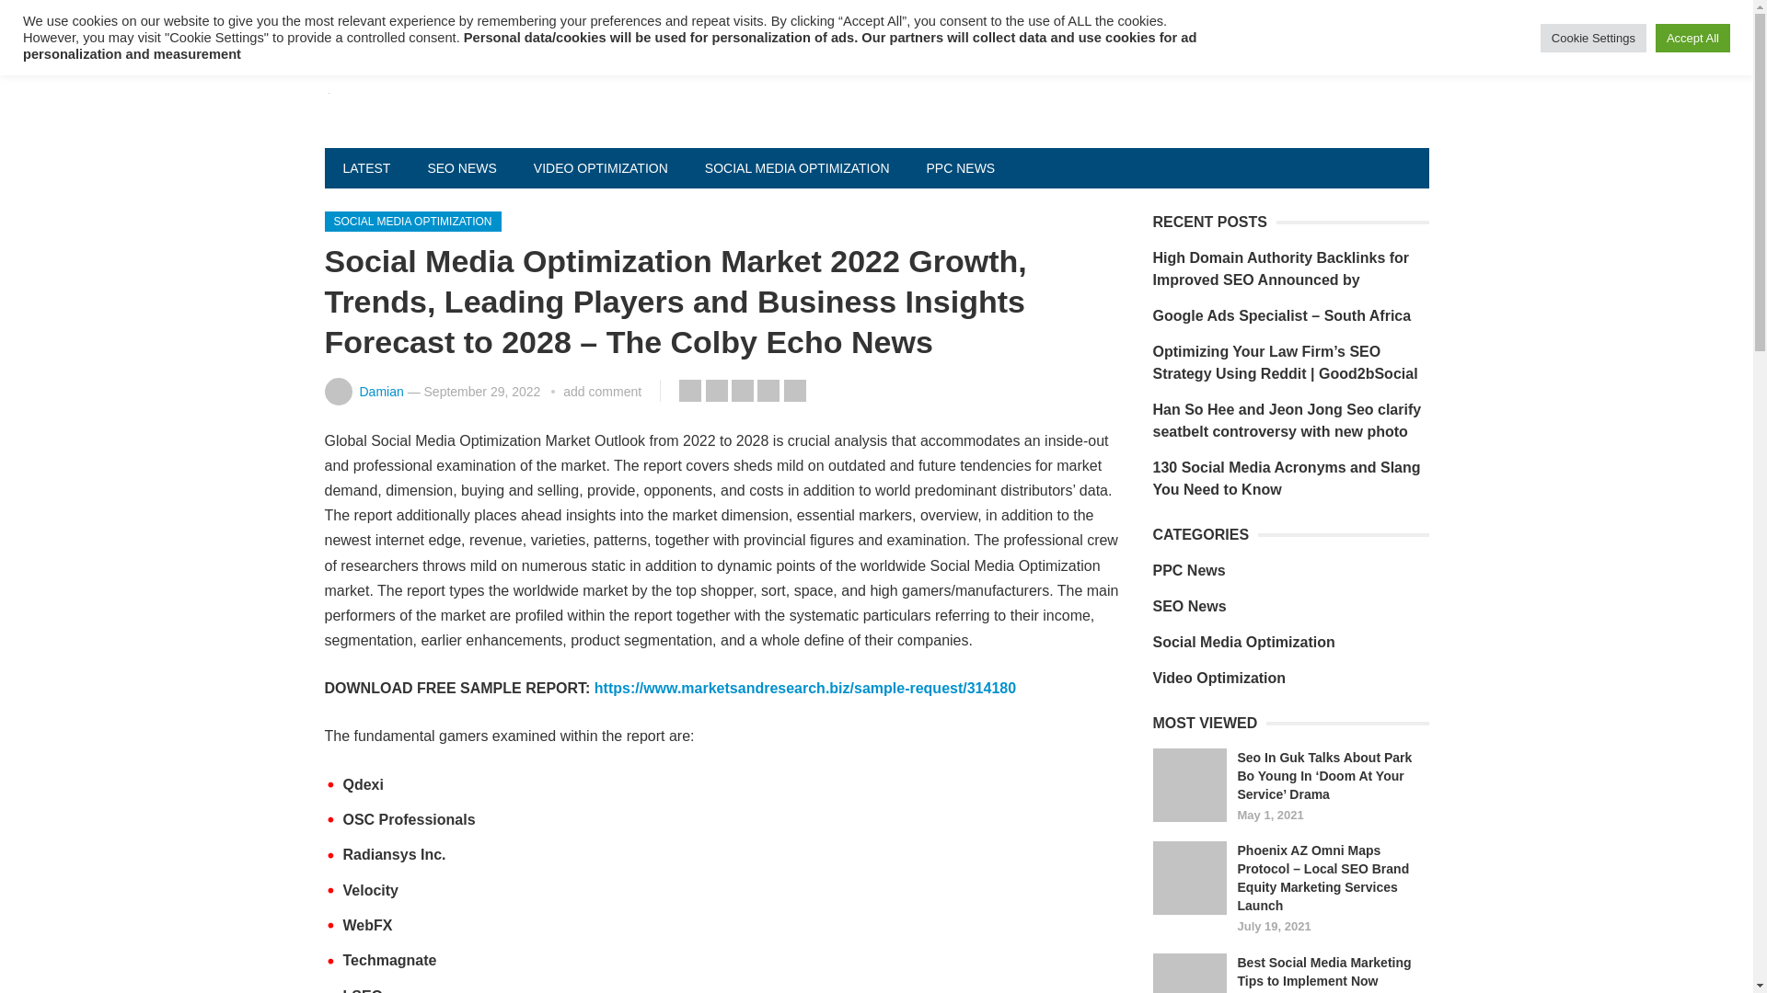 This screenshot has width=1767, height=993. What do you see at coordinates (380, 392) in the screenshot?
I see `Posts by Damian` at bounding box center [380, 392].